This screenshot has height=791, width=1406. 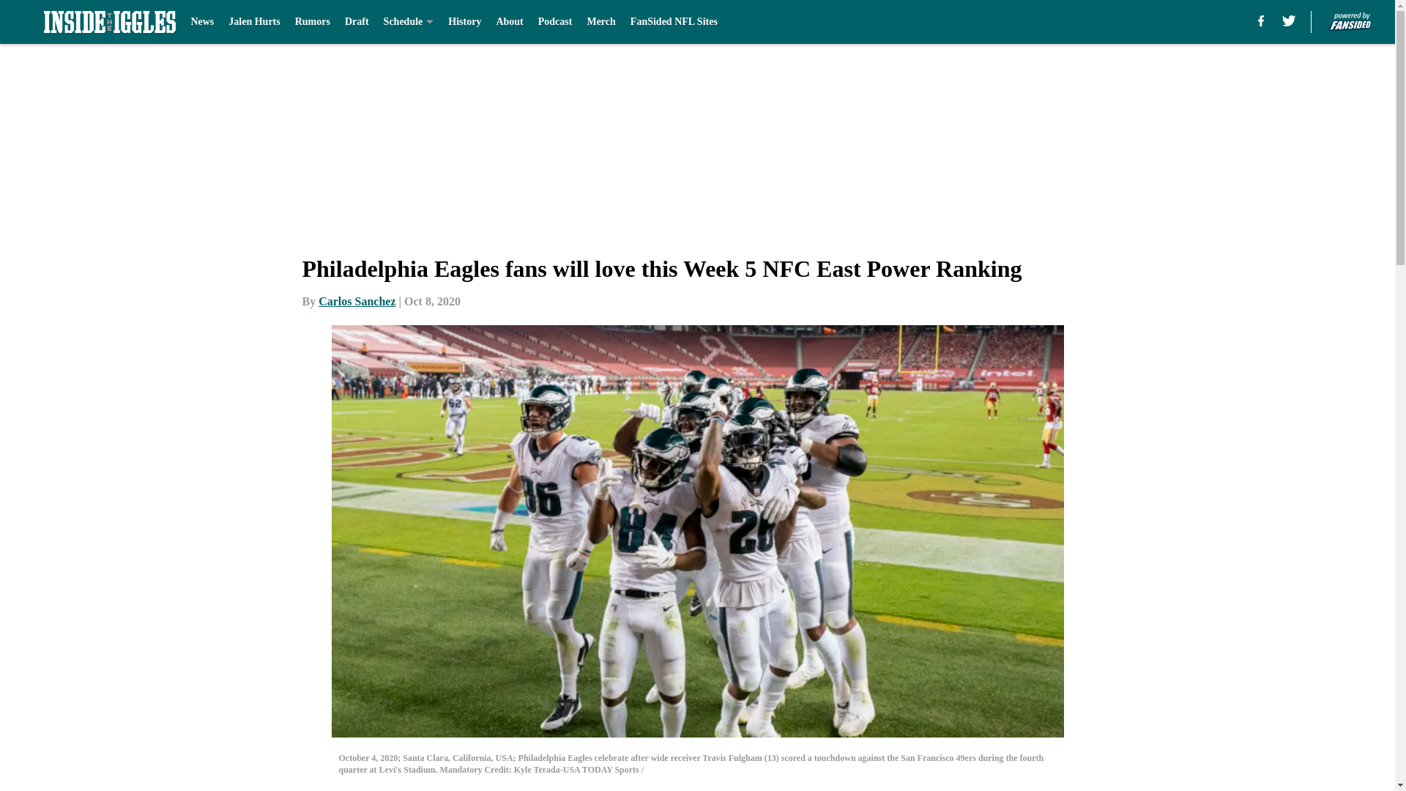 What do you see at coordinates (356, 22) in the screenshot?
I see `Draft` at bounding box center [356, 22].